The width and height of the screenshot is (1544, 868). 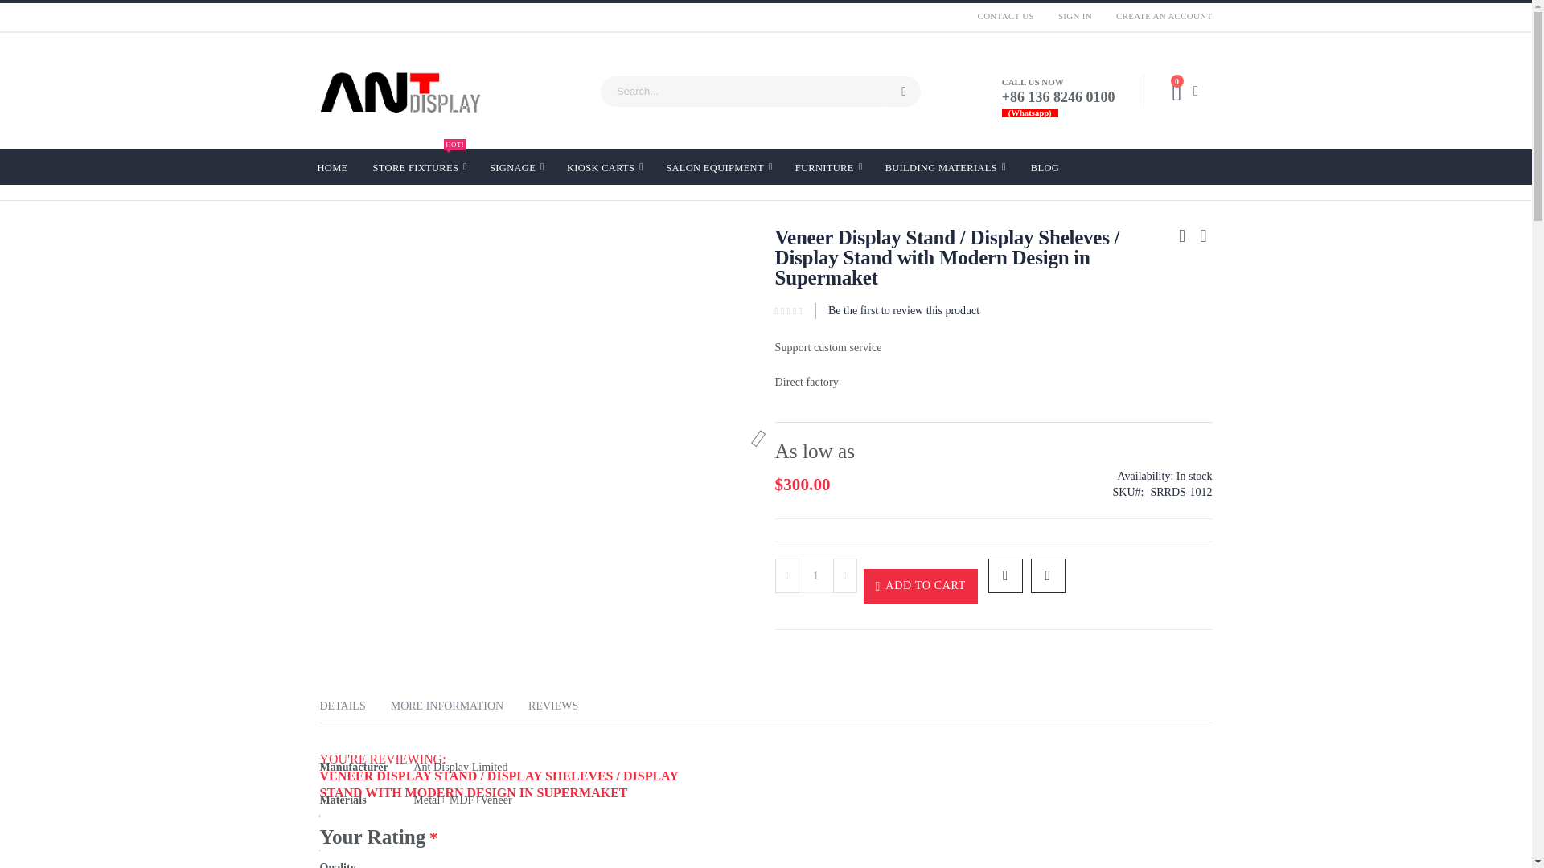 I want to click on Store Fixtures, so click(x=420, y=167).